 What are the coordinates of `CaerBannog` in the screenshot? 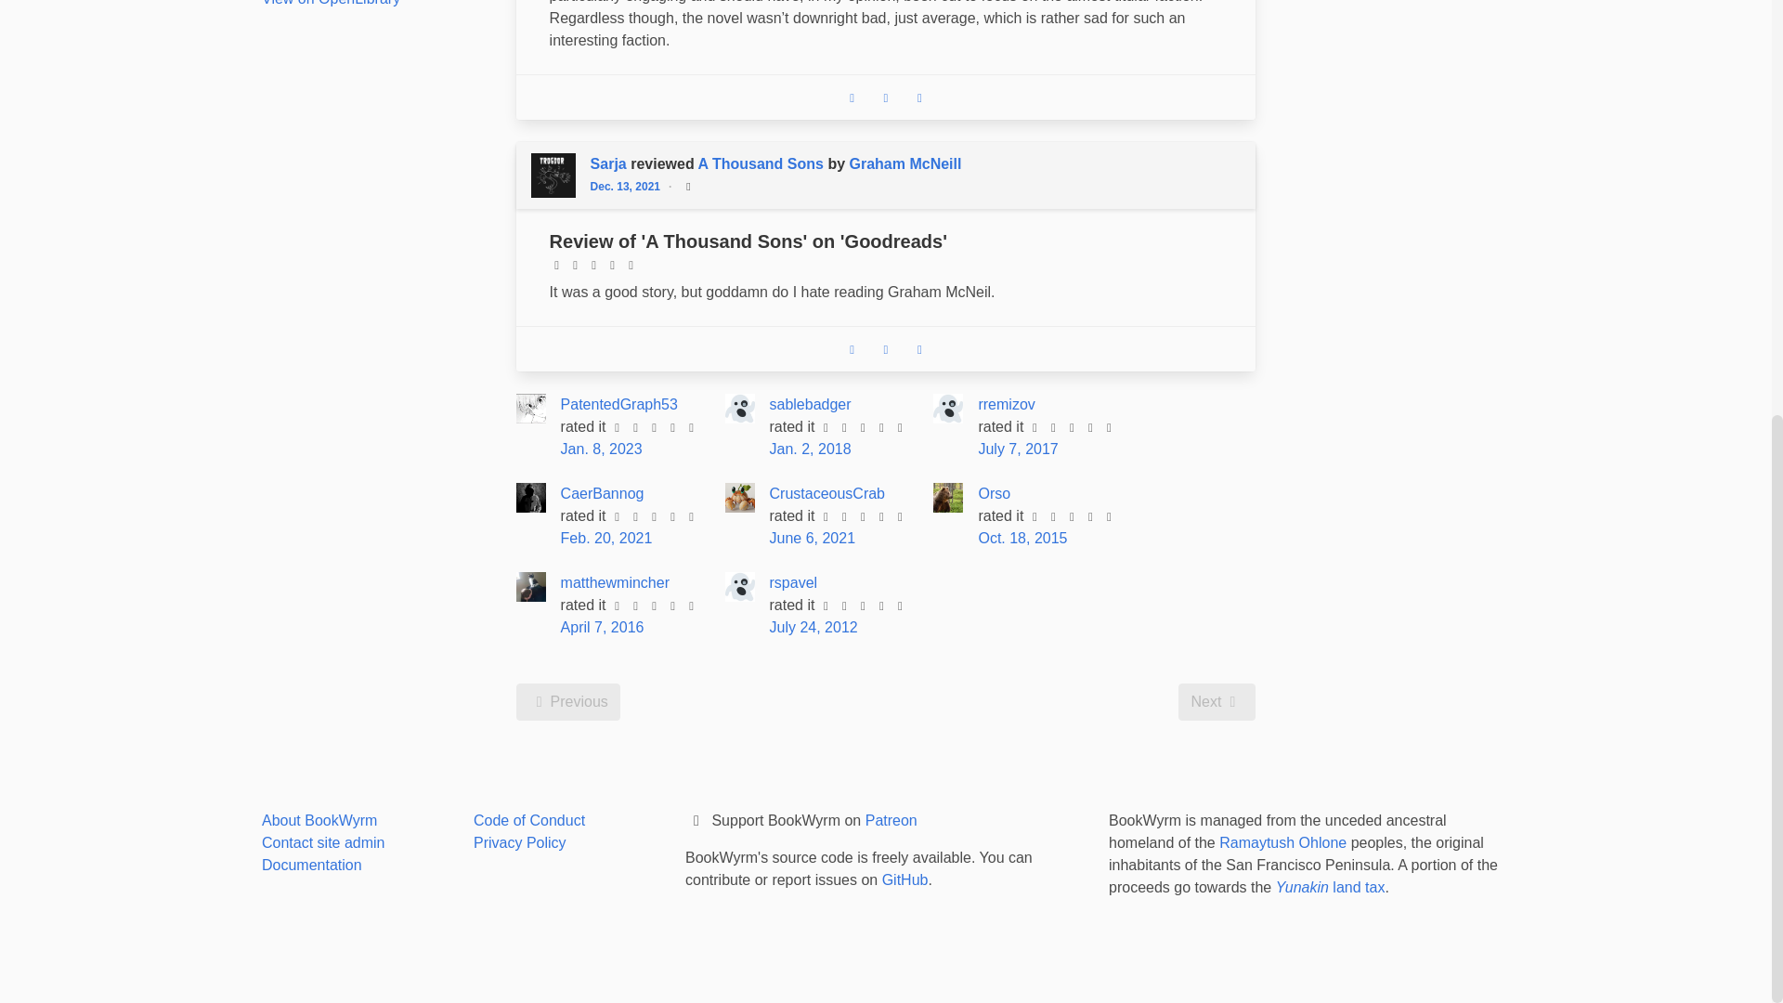 It's located at (813, 538).